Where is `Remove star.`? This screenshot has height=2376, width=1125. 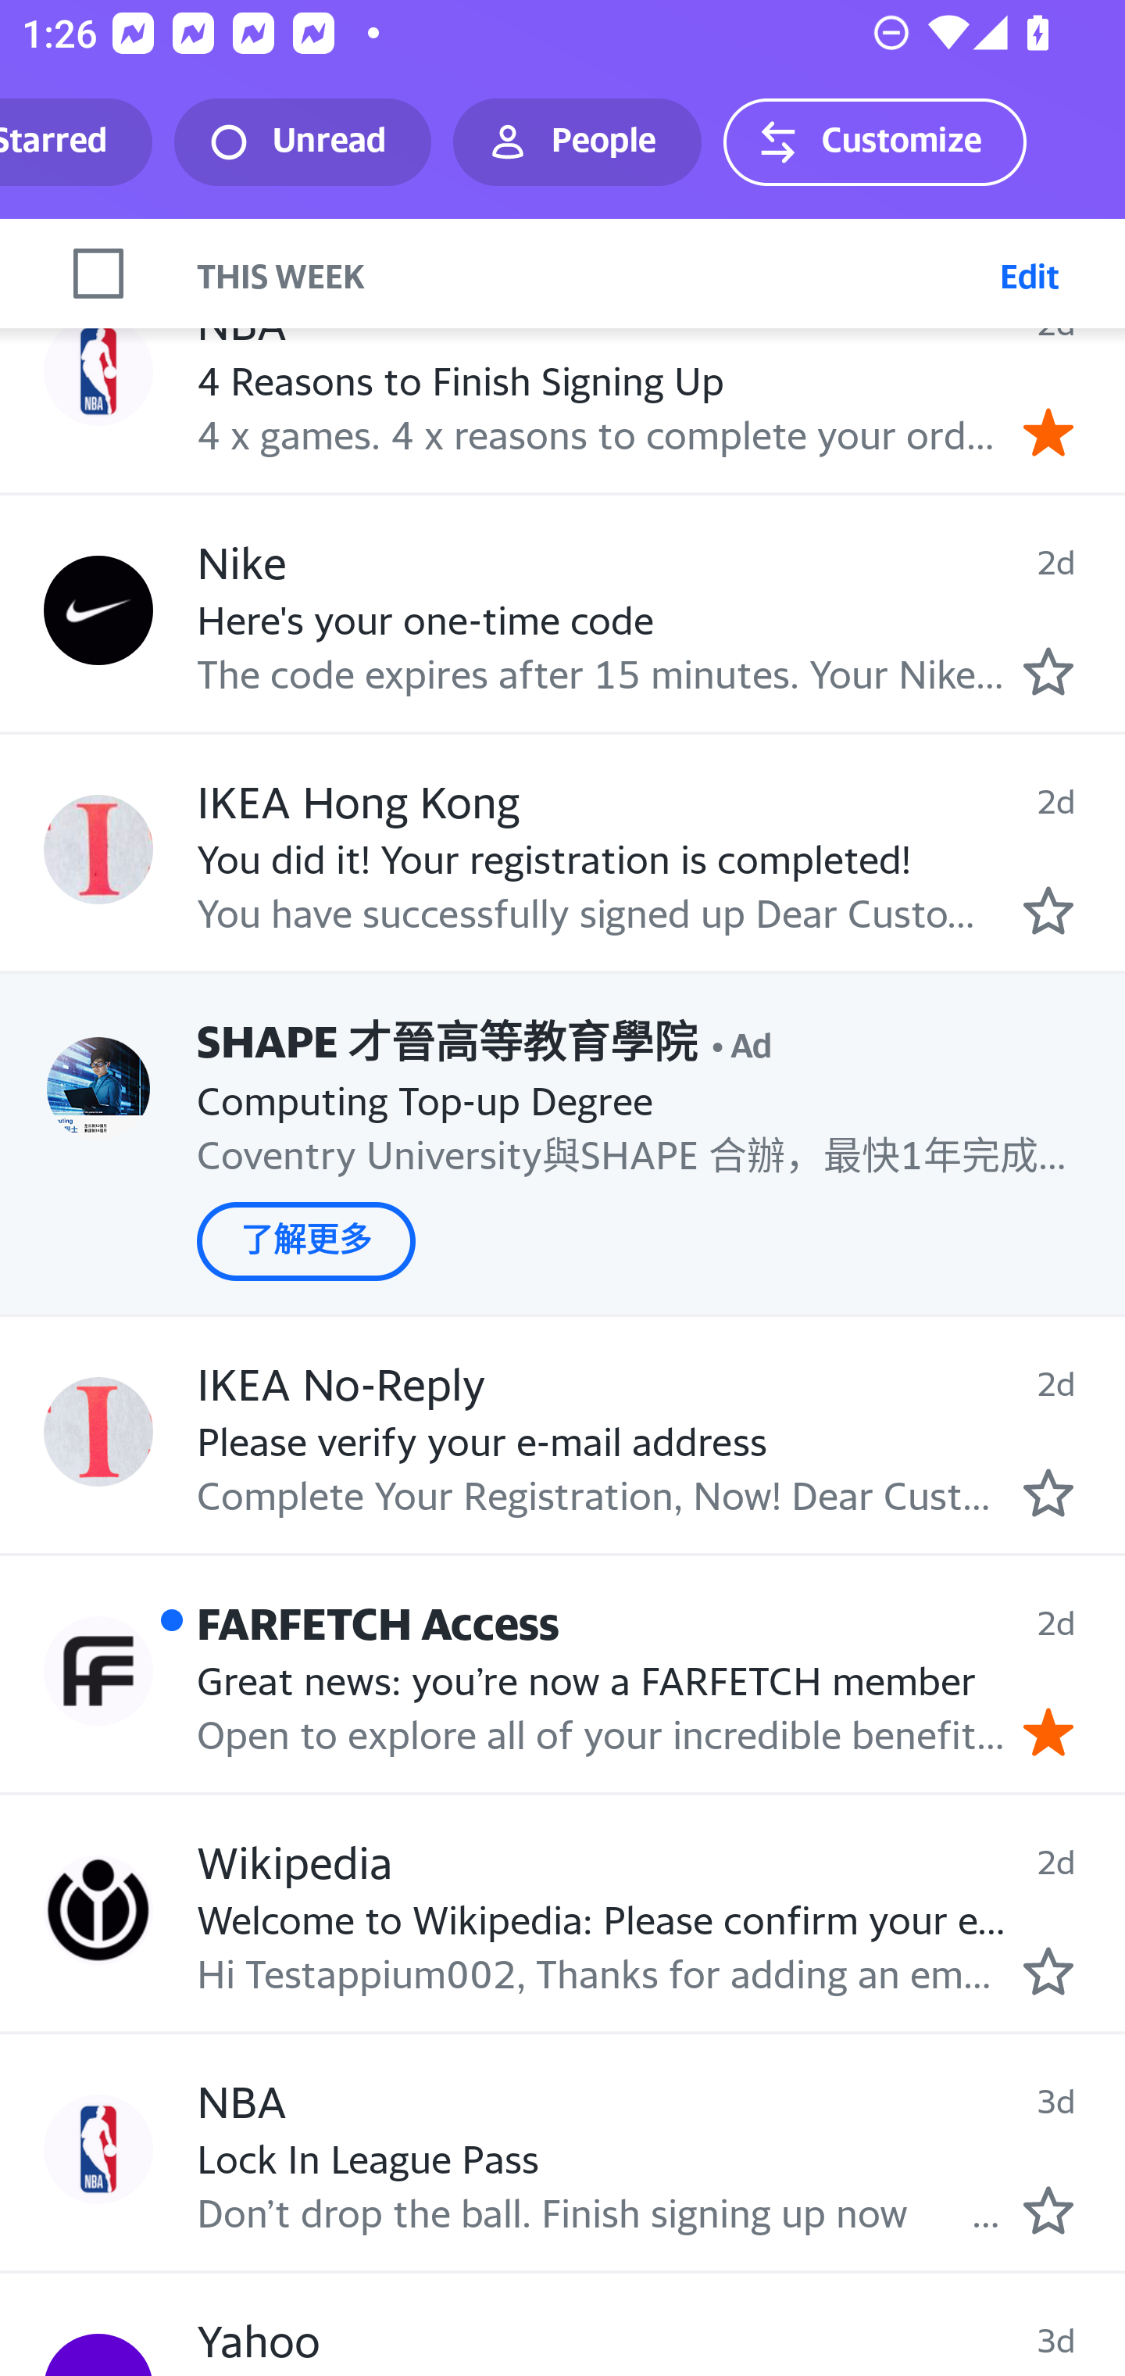 Remove star. is located at coordinates (1048, 431).